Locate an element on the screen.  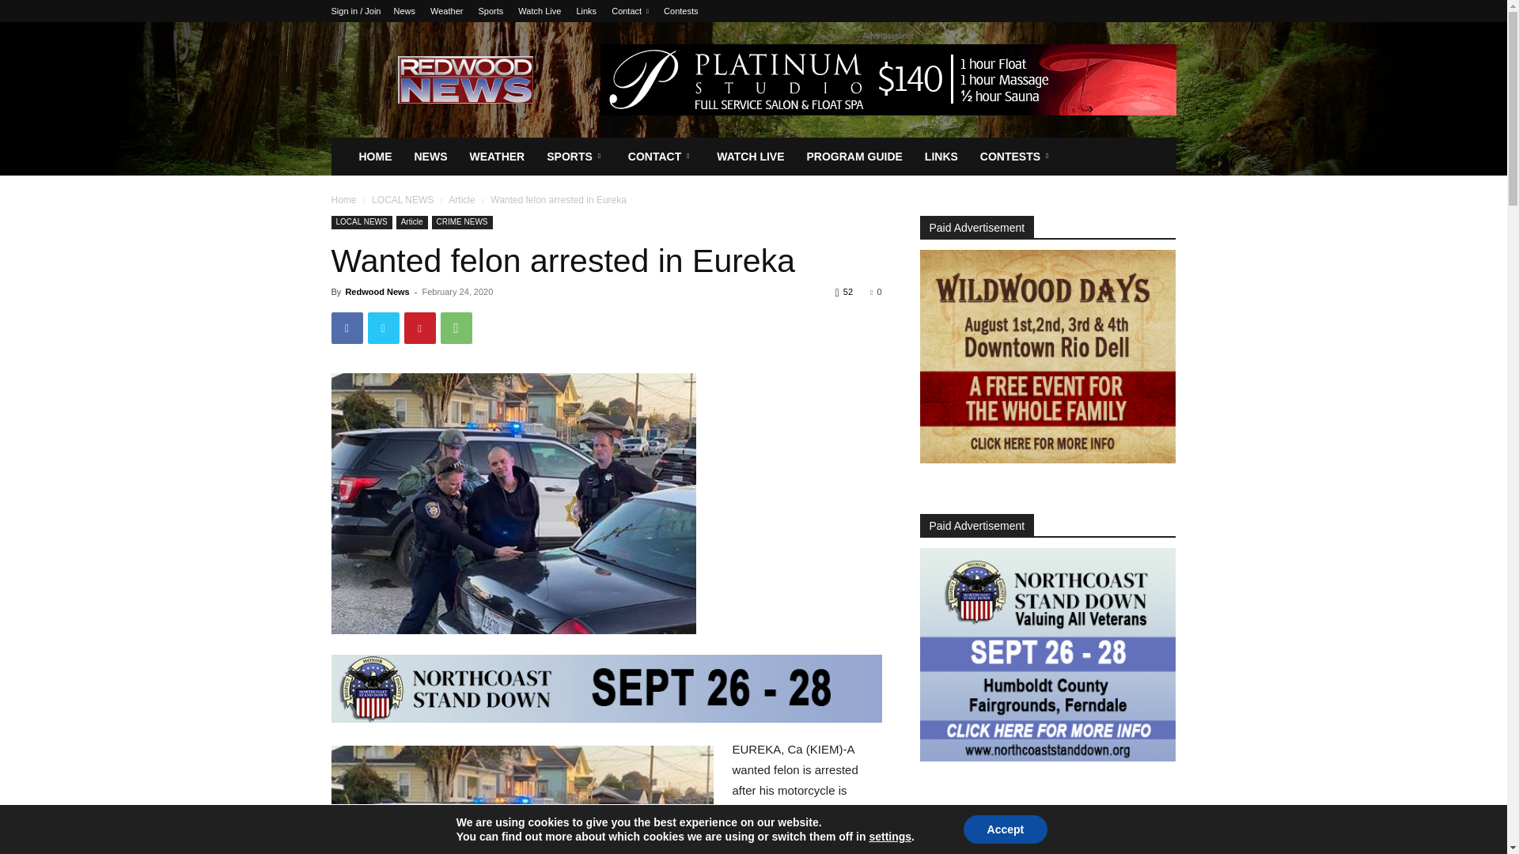
View all posts in Article is located at coordinates (460, 200).